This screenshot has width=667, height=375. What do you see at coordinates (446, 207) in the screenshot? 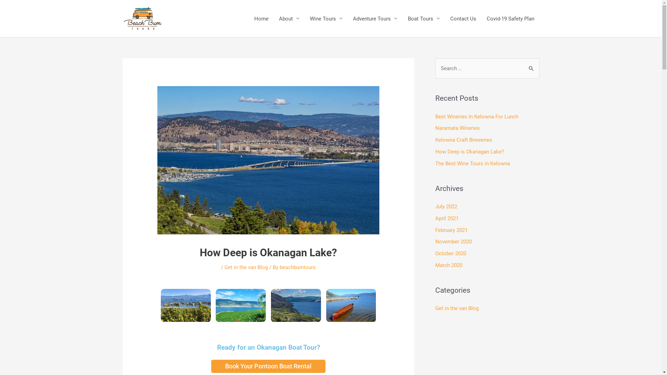
I see `July 2022` at bounding box center [446, 207].